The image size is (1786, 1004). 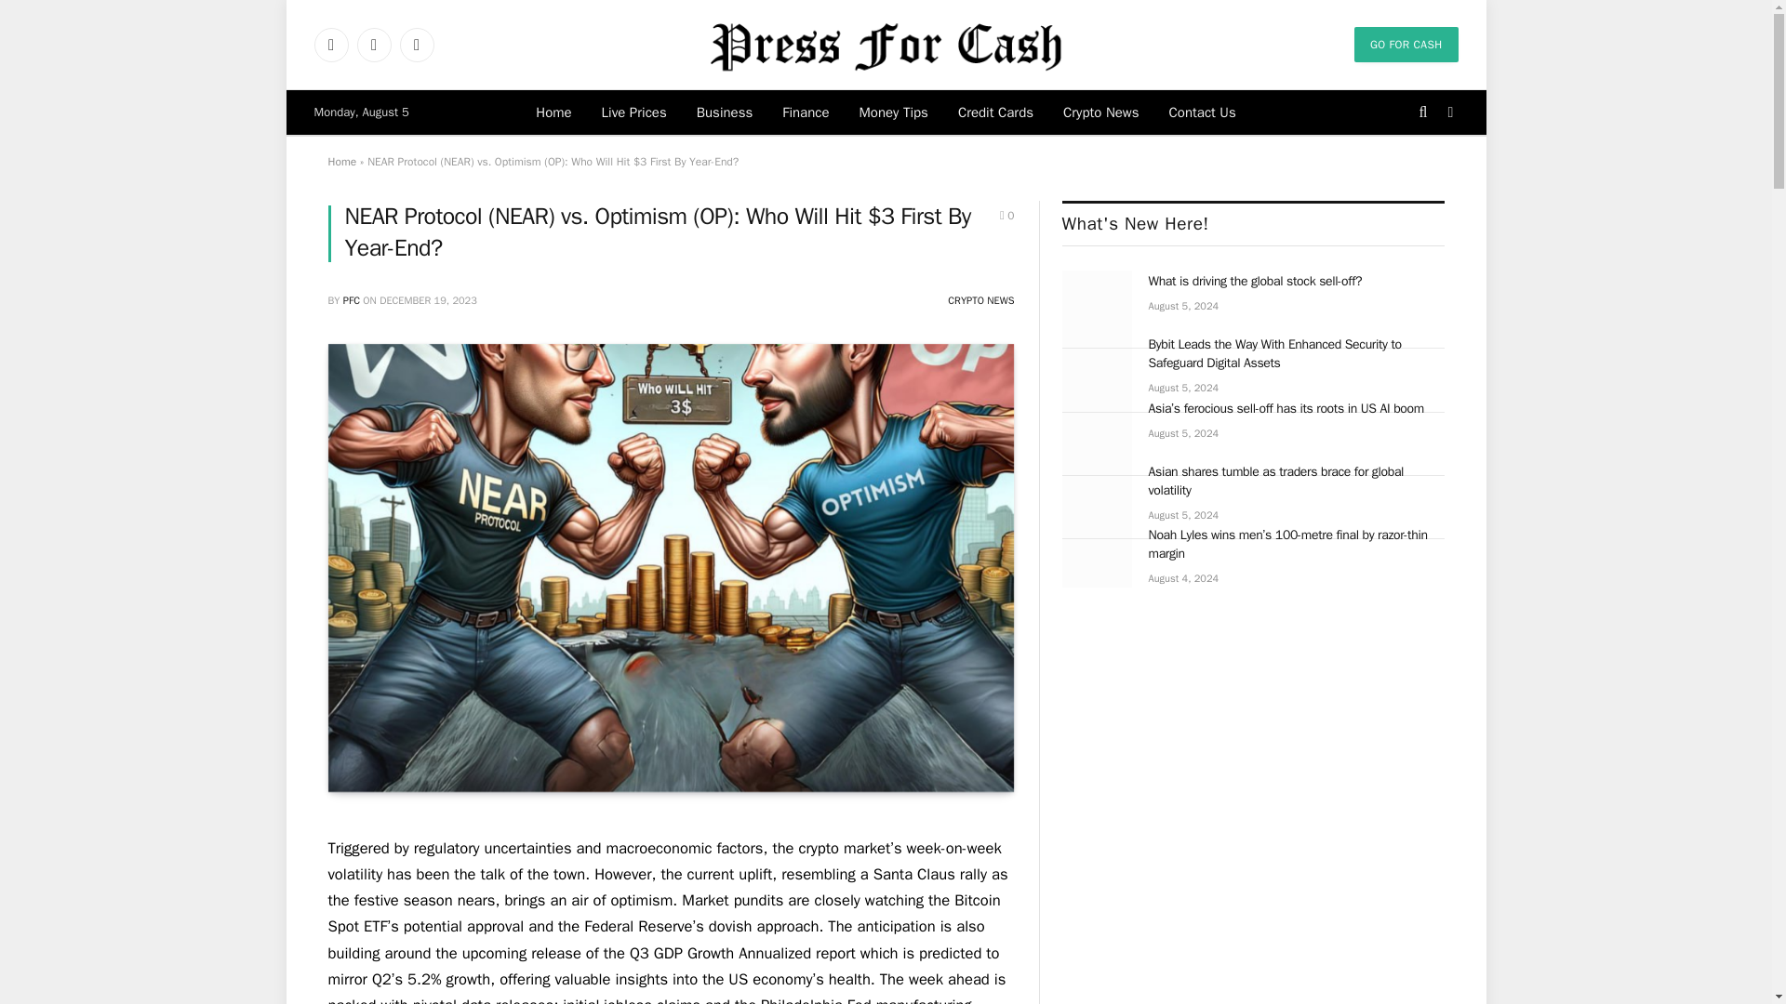 What do you see at coordinates (886, 45) in the screenshot?
I see `PressForCash.com` at bounding box center [886, 45].